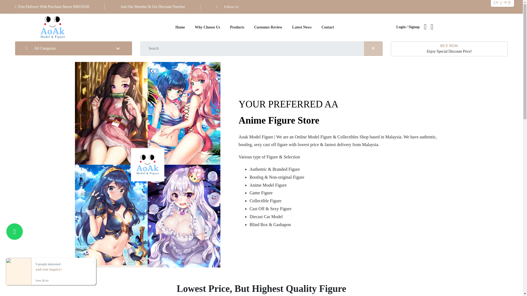 This screenshot has height=296, width=527. What do you see at coordinates (207, 27) in the screenshot?
I see `Why Choose Us` at bounding box center [207, 27].